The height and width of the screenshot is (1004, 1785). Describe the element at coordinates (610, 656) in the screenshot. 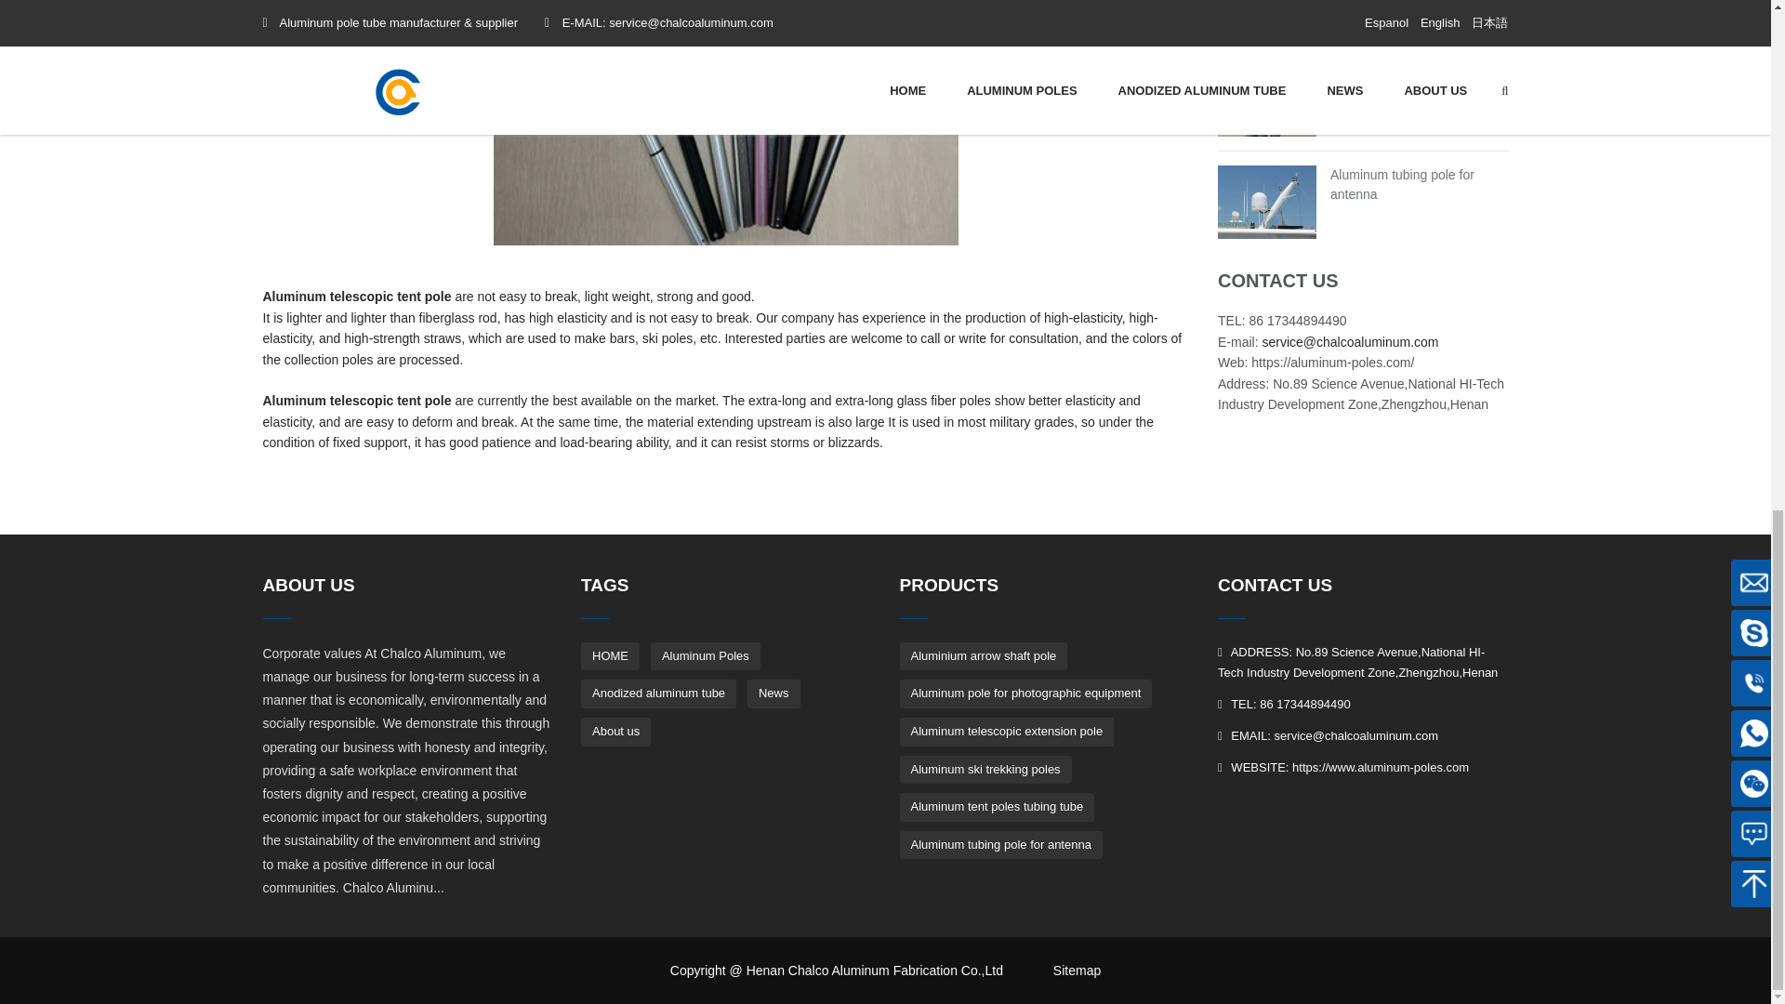

I see `HOME` at that location.